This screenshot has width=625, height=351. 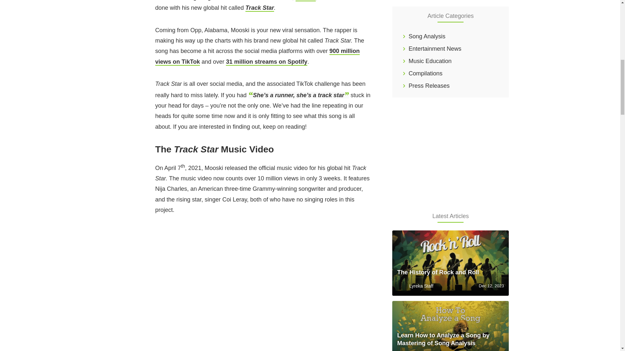 I want to click on 31 million streams on Spotify, so click(x=266, y=62).